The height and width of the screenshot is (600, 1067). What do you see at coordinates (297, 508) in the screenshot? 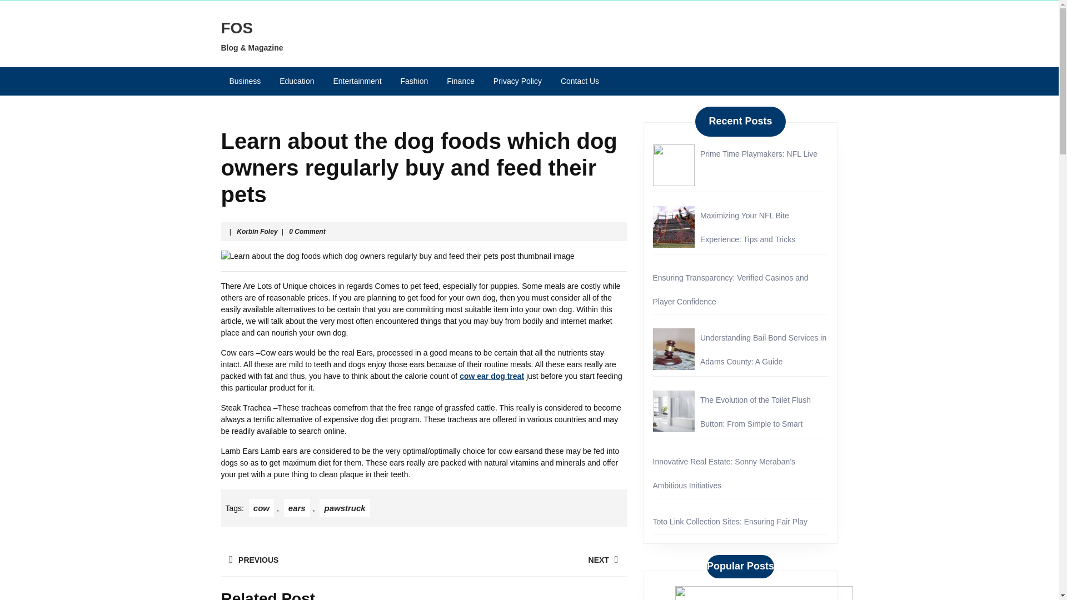
I see `ears` at bounding box center [297, 508].